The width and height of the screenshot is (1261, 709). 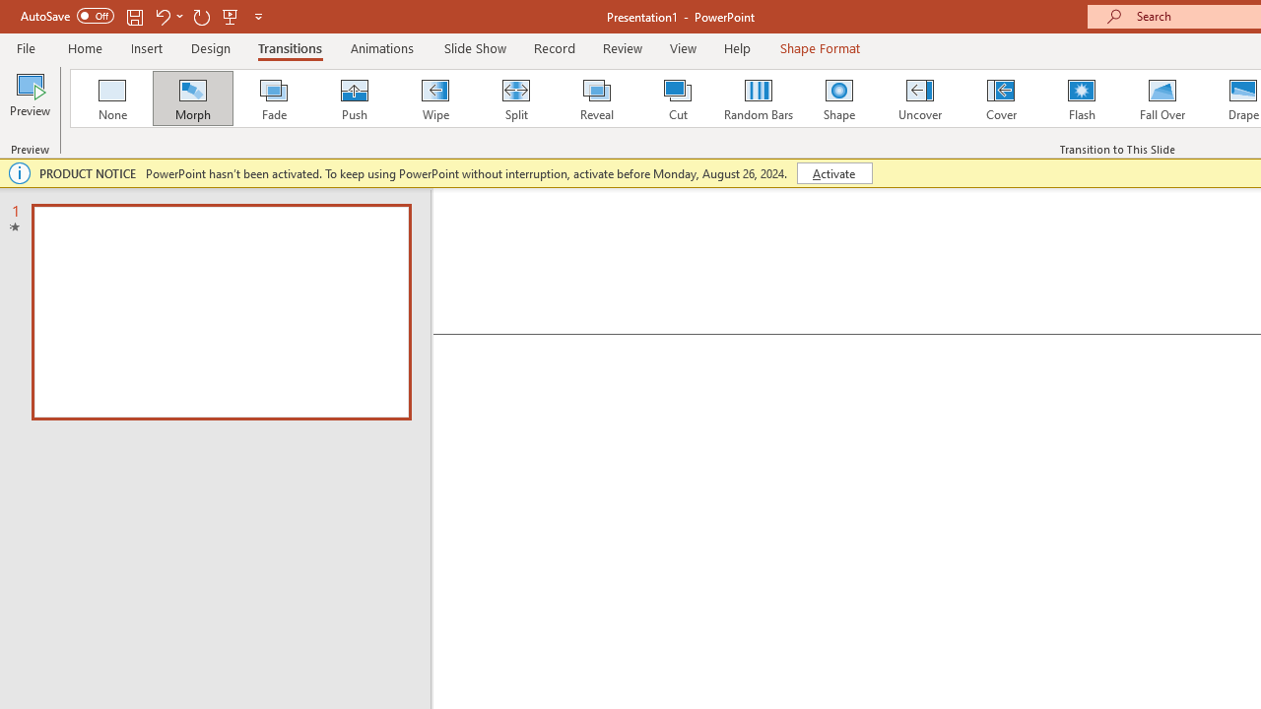 I want to click on Wipe, so click(x=434, y=98).